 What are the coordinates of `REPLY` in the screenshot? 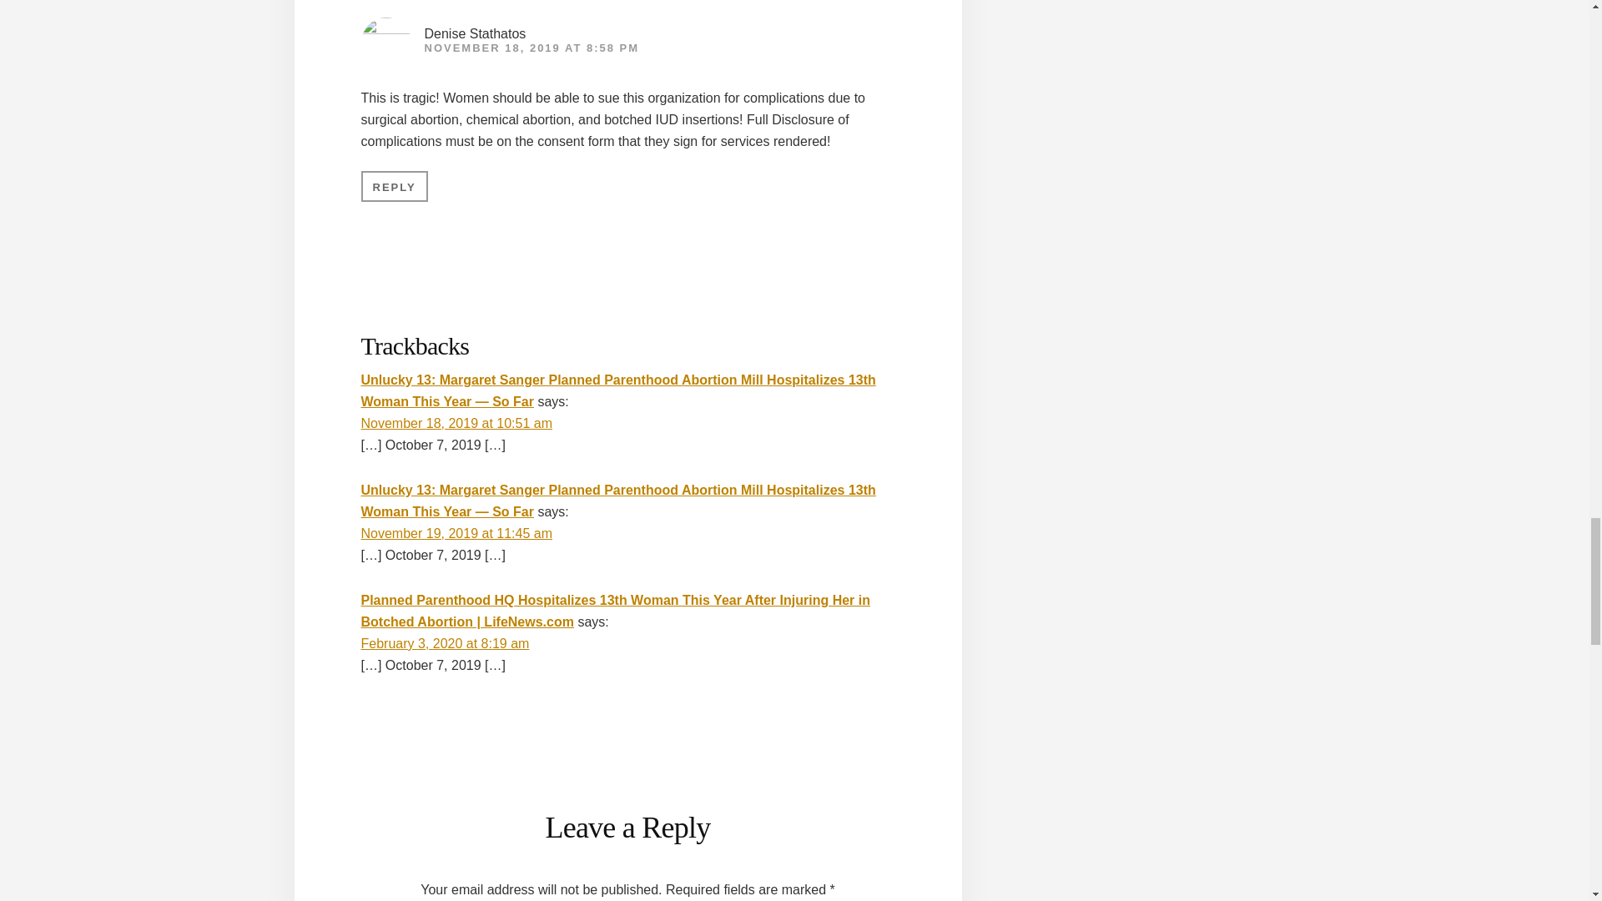 It's located at (394, 186).